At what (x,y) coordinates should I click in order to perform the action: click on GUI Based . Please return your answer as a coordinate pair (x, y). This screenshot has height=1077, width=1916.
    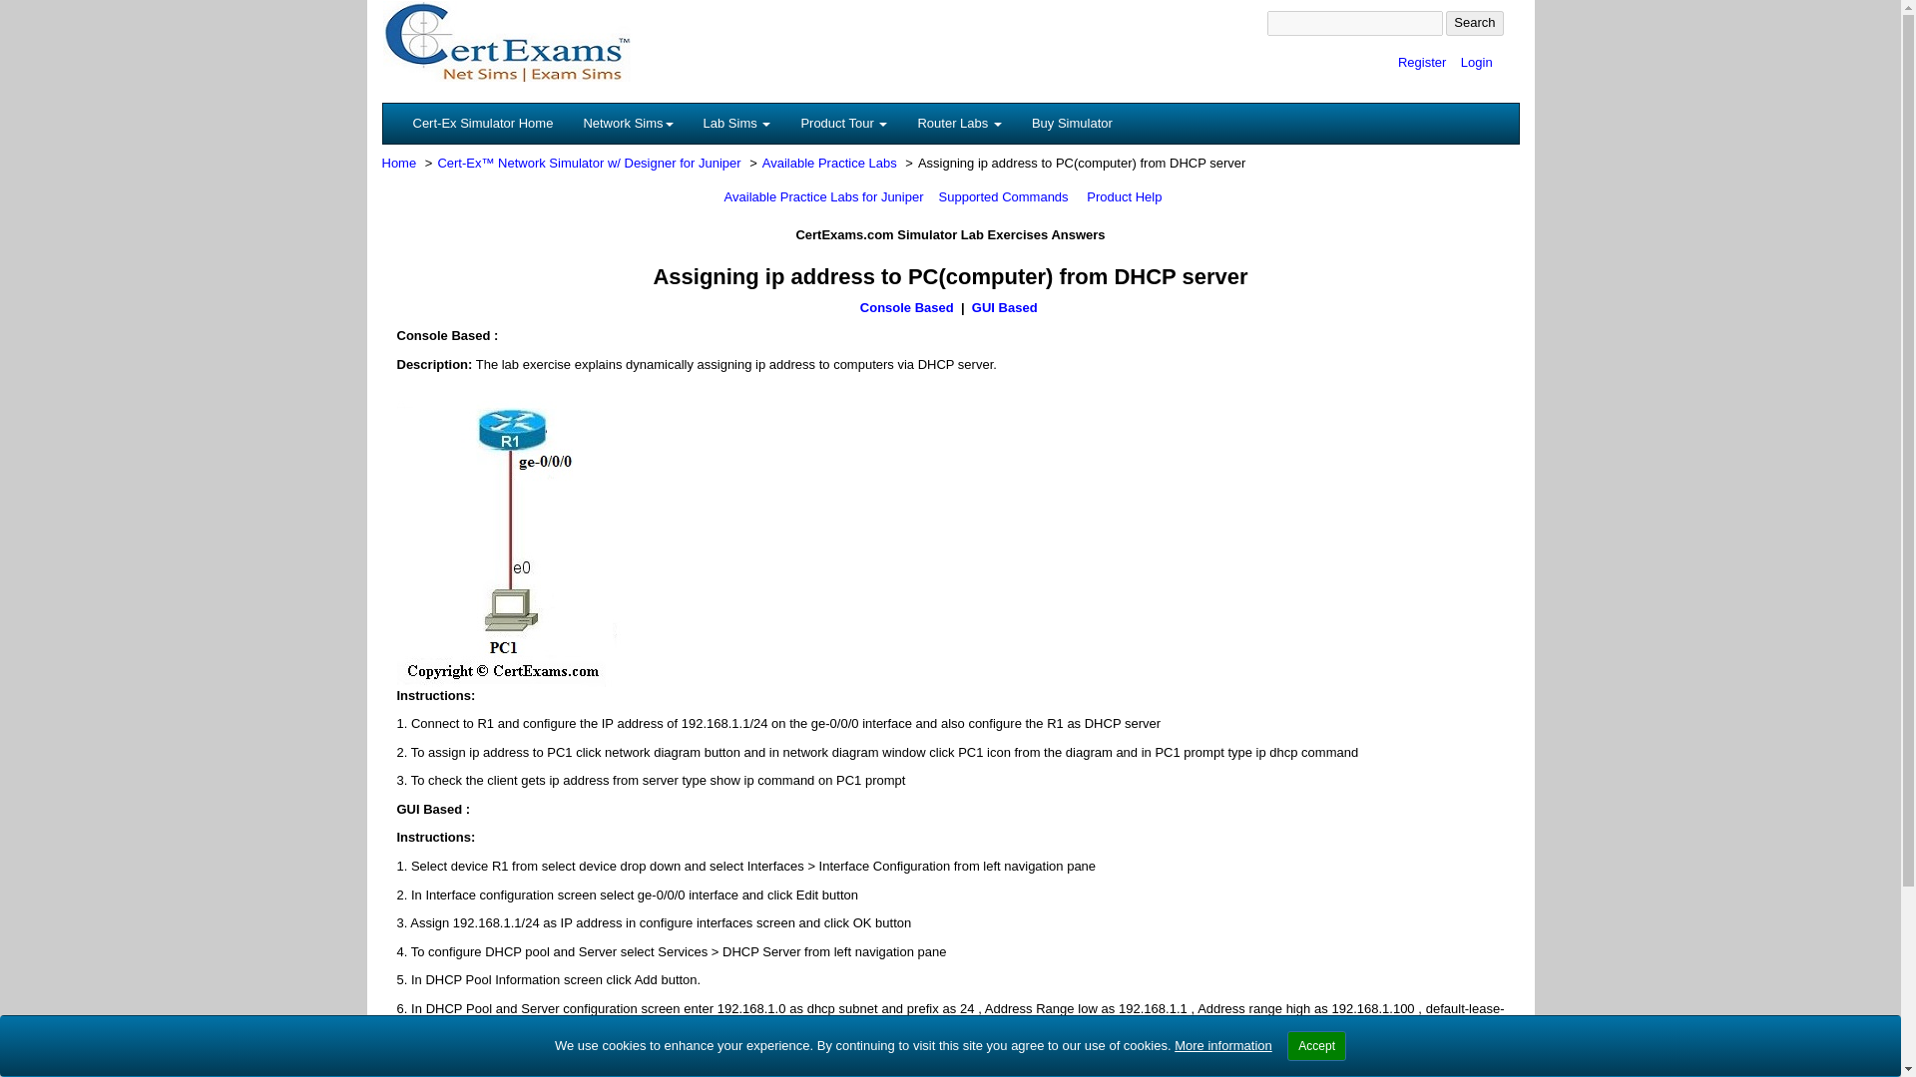
    Looking at the image, I should click on (1006, 307).